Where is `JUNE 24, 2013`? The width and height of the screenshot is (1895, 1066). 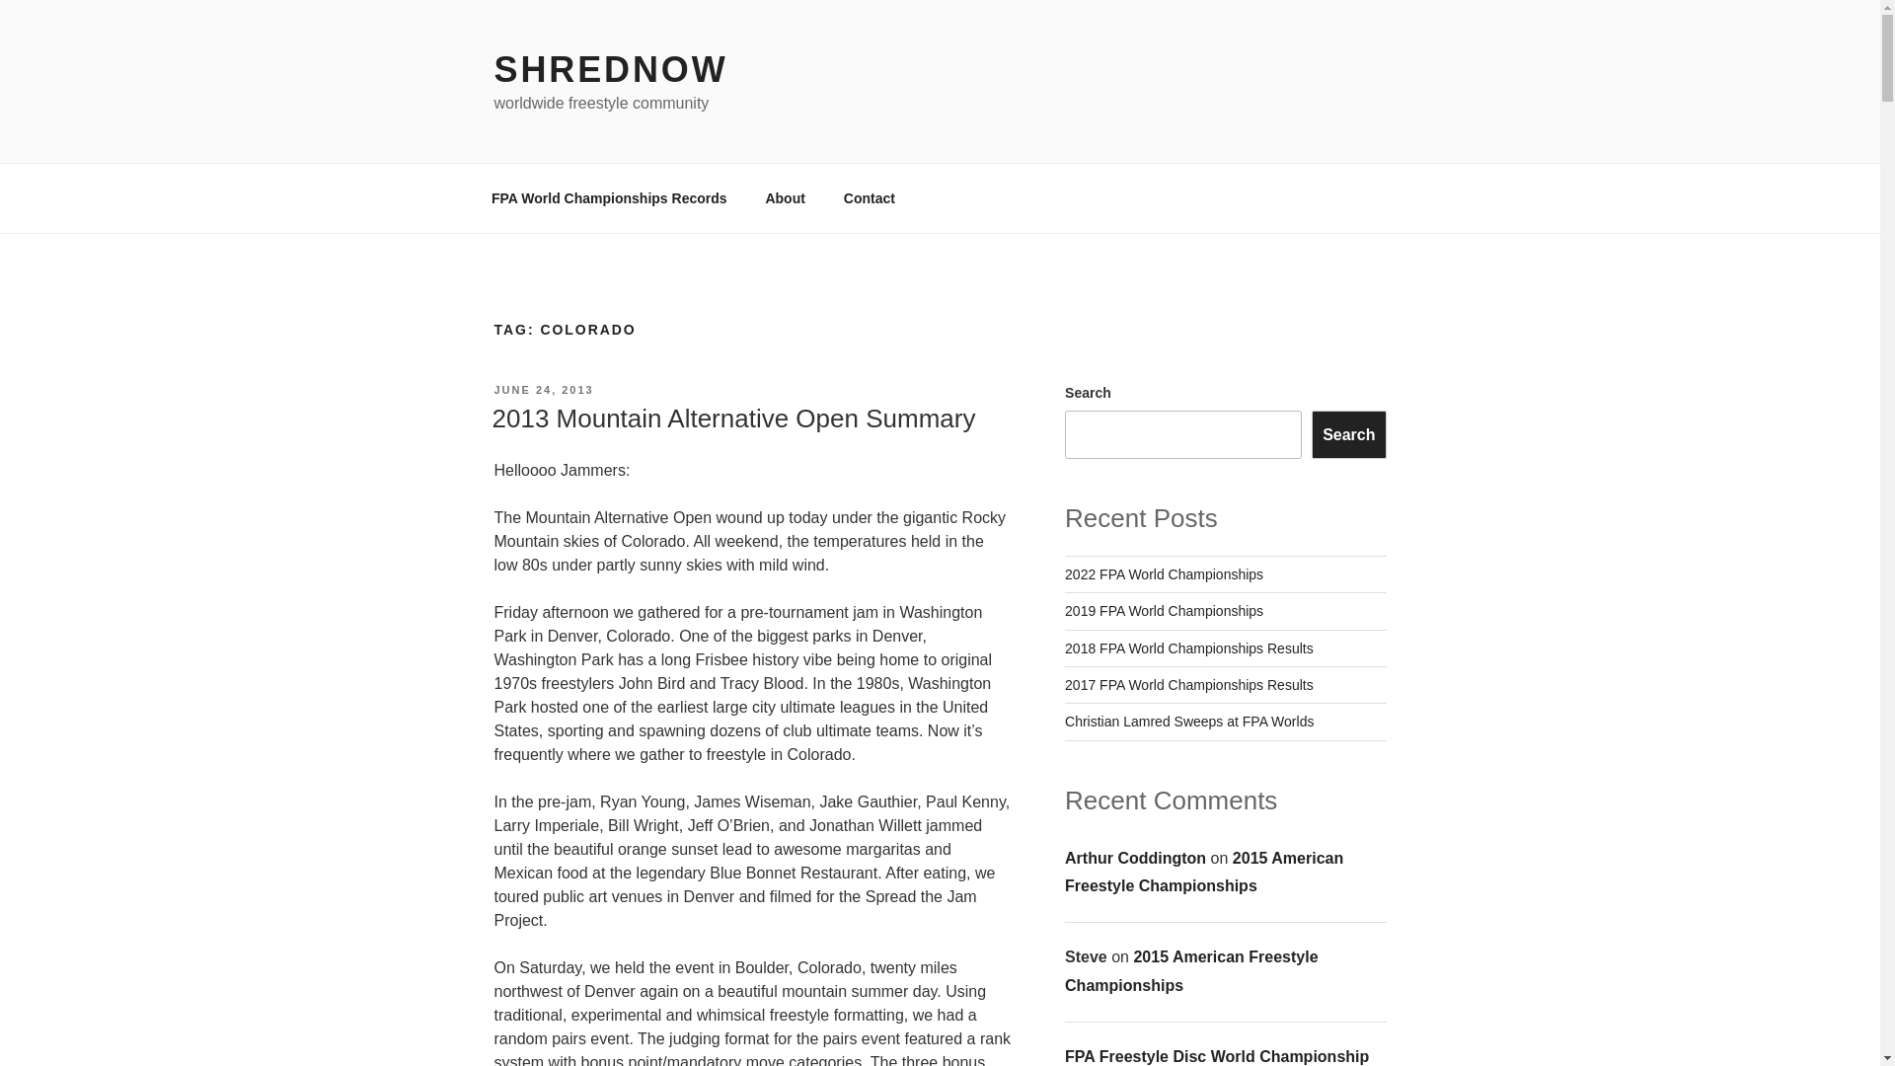
JUNE 24, 2013 is located at coordinates (543, 389).